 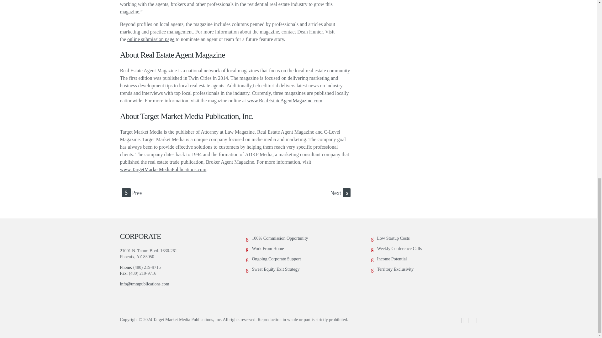 I want to click on www.RealEstateAgentMagazine.com, so click(x=284, y=101).